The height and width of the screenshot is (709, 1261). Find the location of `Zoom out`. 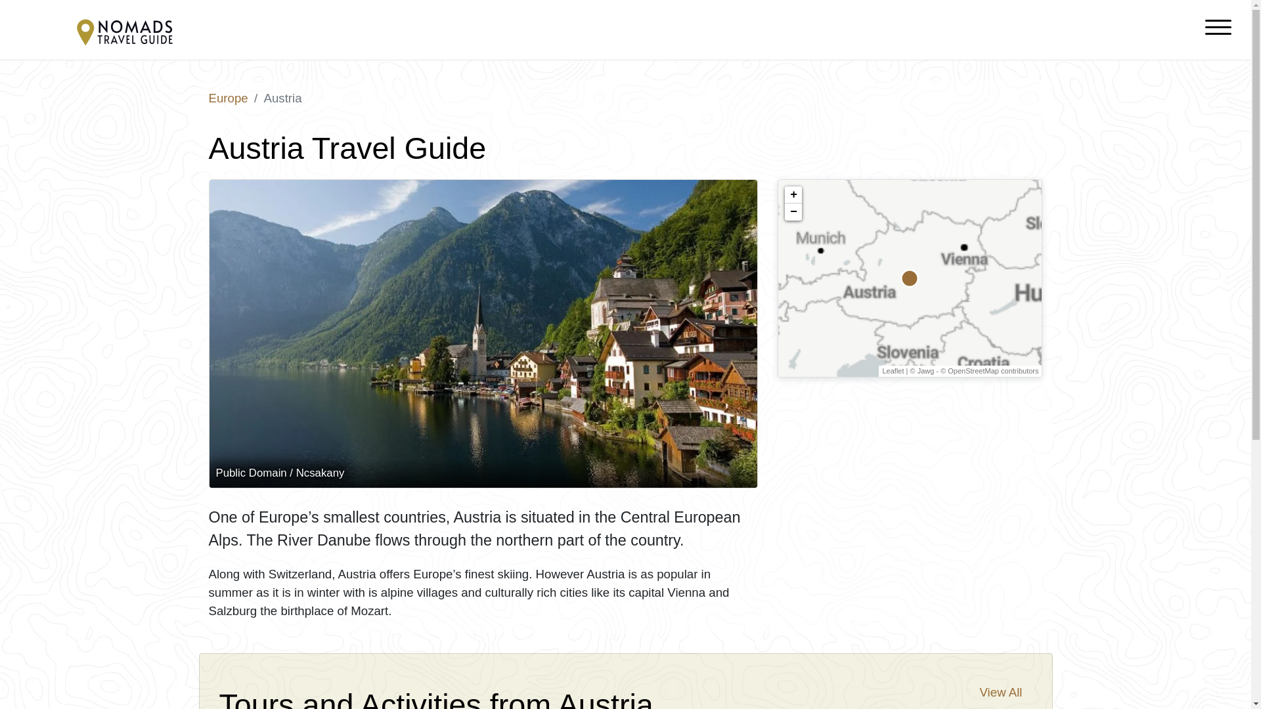

Zoom out is located at coordinates (793, 211).